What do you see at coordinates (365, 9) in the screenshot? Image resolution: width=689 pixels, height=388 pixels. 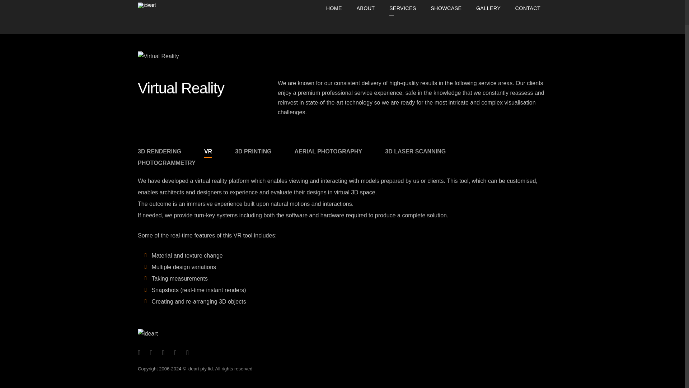 I see `ABOUT` at bounding box center [365, 9].